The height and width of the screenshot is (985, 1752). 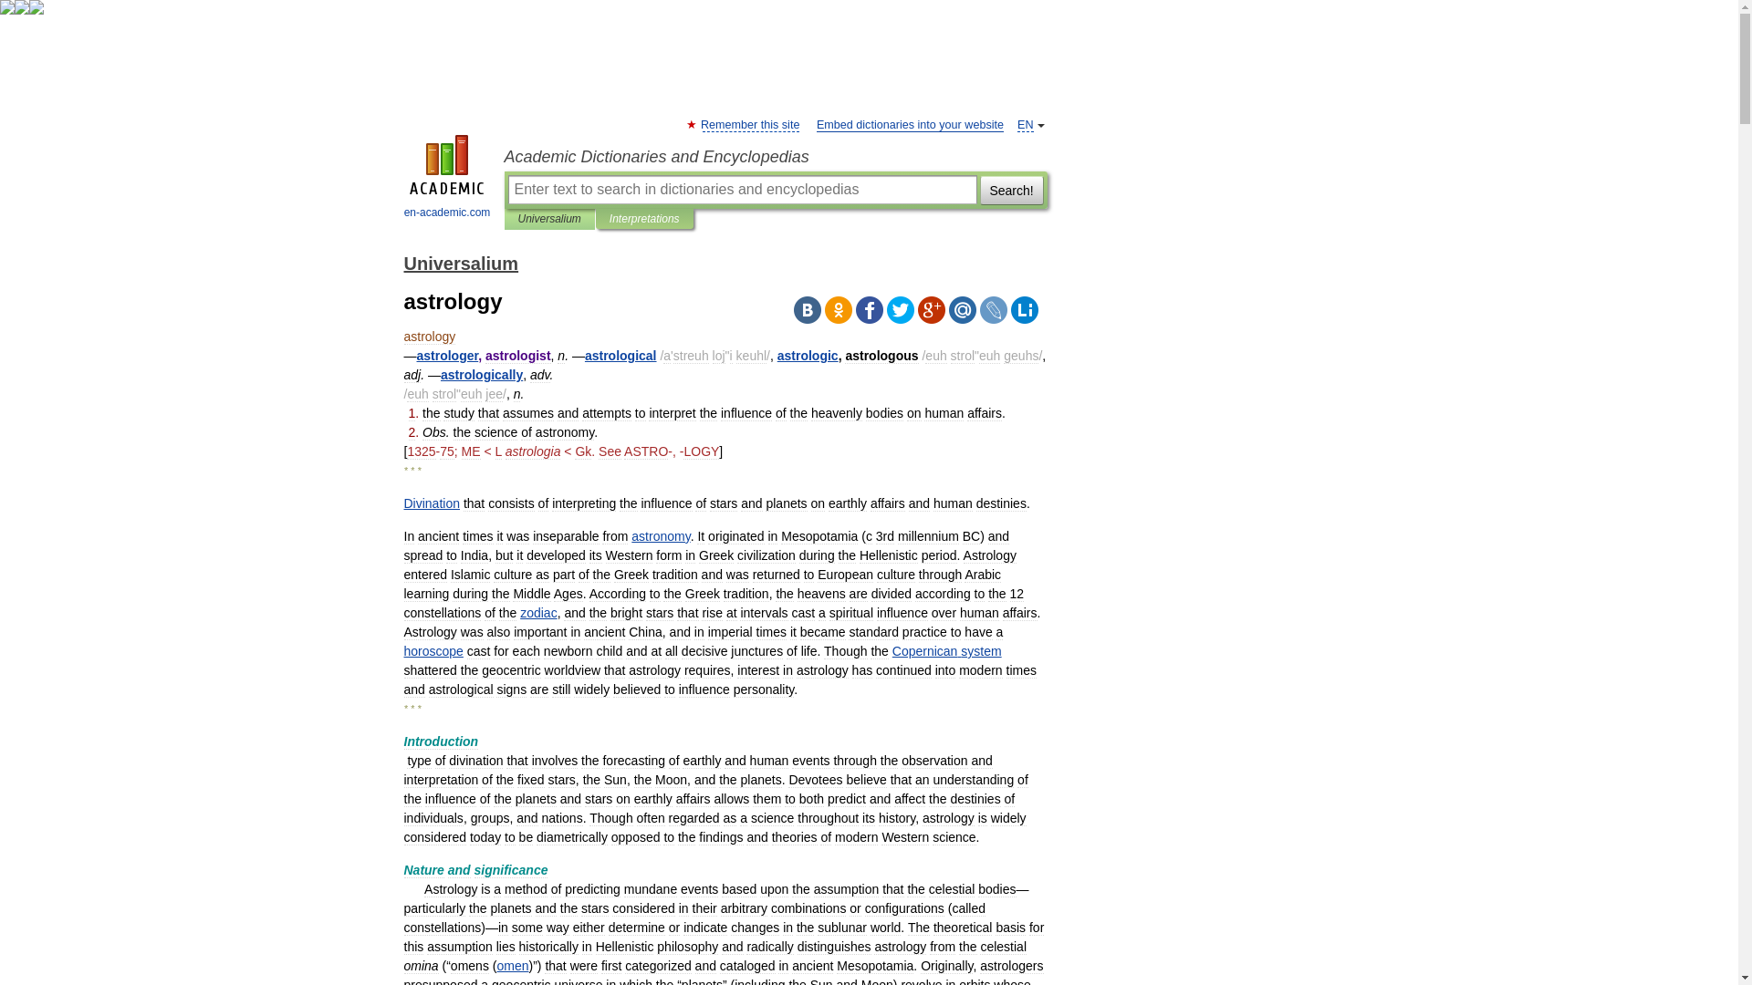 What do you see at coordinates (538, 613) in the screenshot?
I see `zodiac` at bounding box center [538, 613].